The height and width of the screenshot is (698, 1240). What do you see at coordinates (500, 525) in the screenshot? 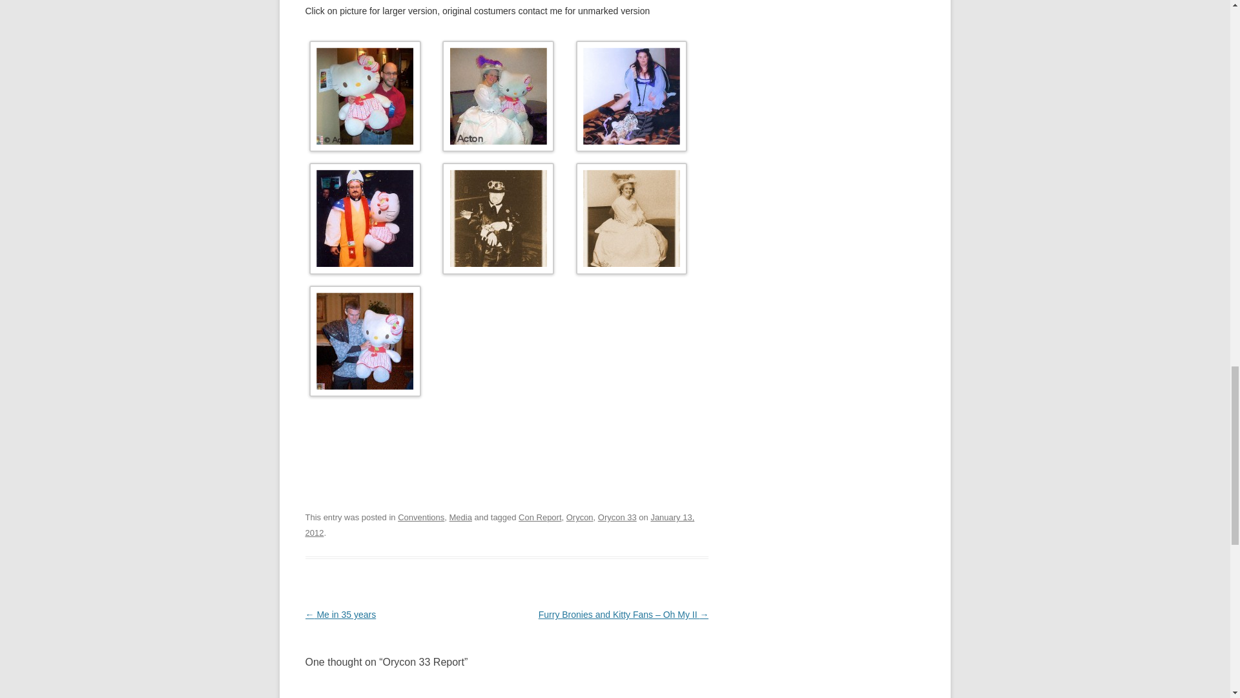
I see `7:35 am` at bounding box center [500, 525].